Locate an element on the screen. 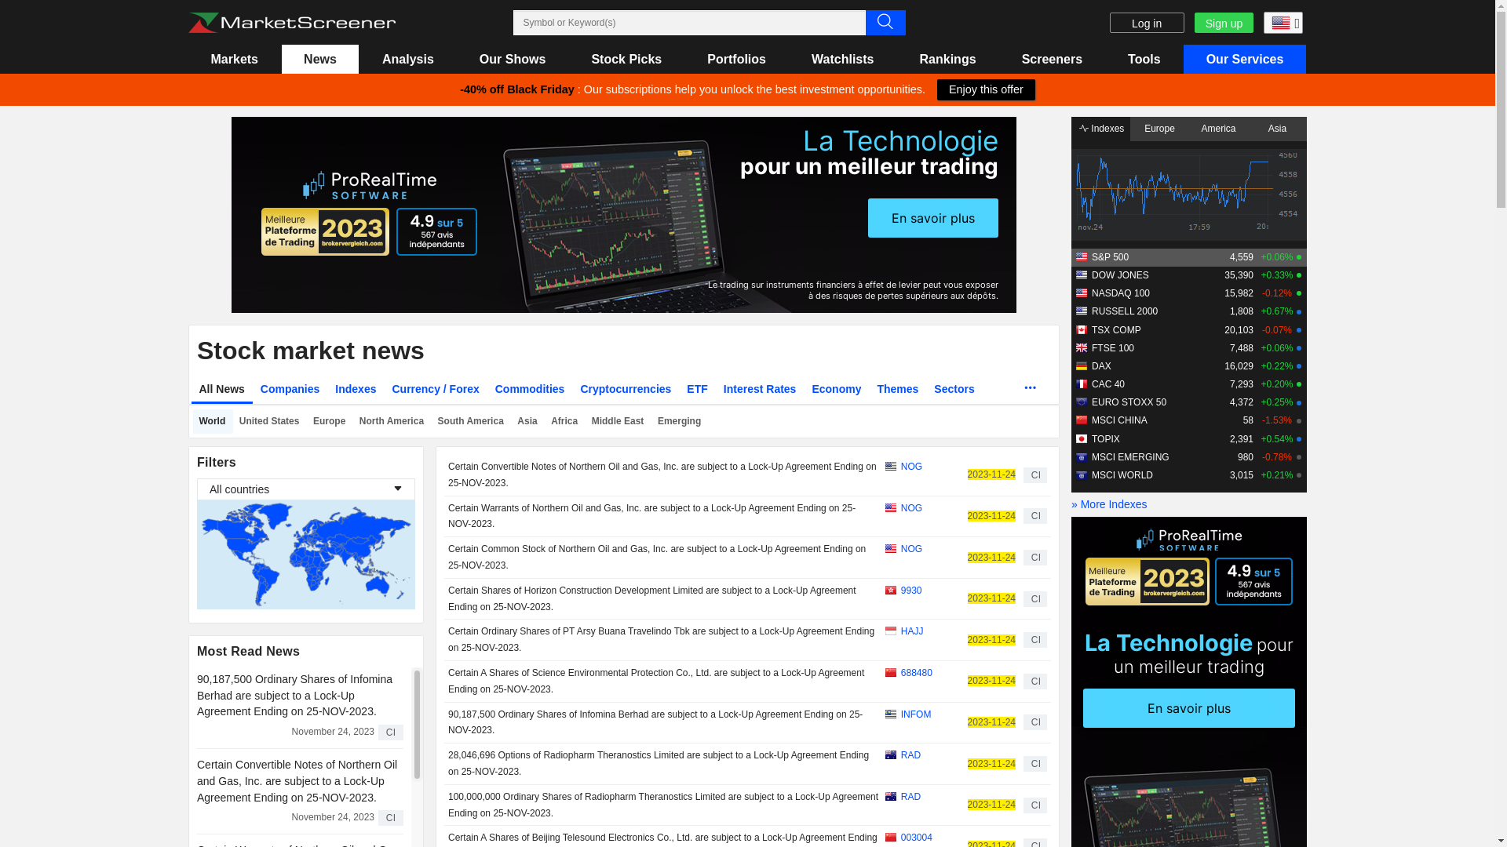 This screenshot has width=1507, height=847. Europe is located at coordinates (1160, 129).